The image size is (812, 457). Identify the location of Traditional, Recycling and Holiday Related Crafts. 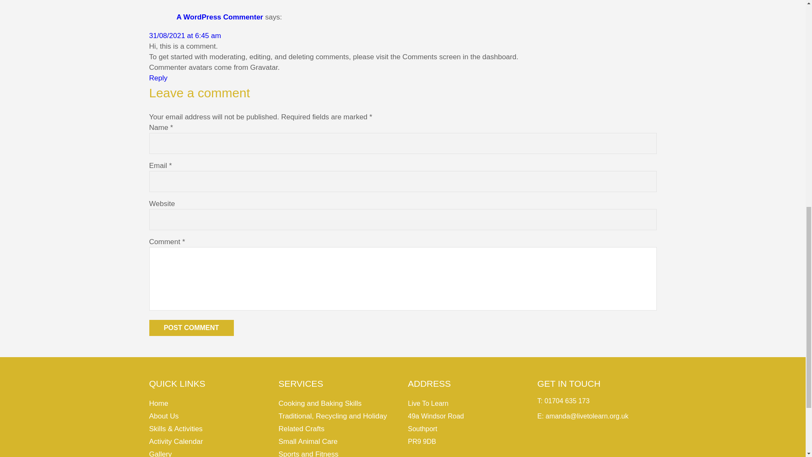
(332, 422).